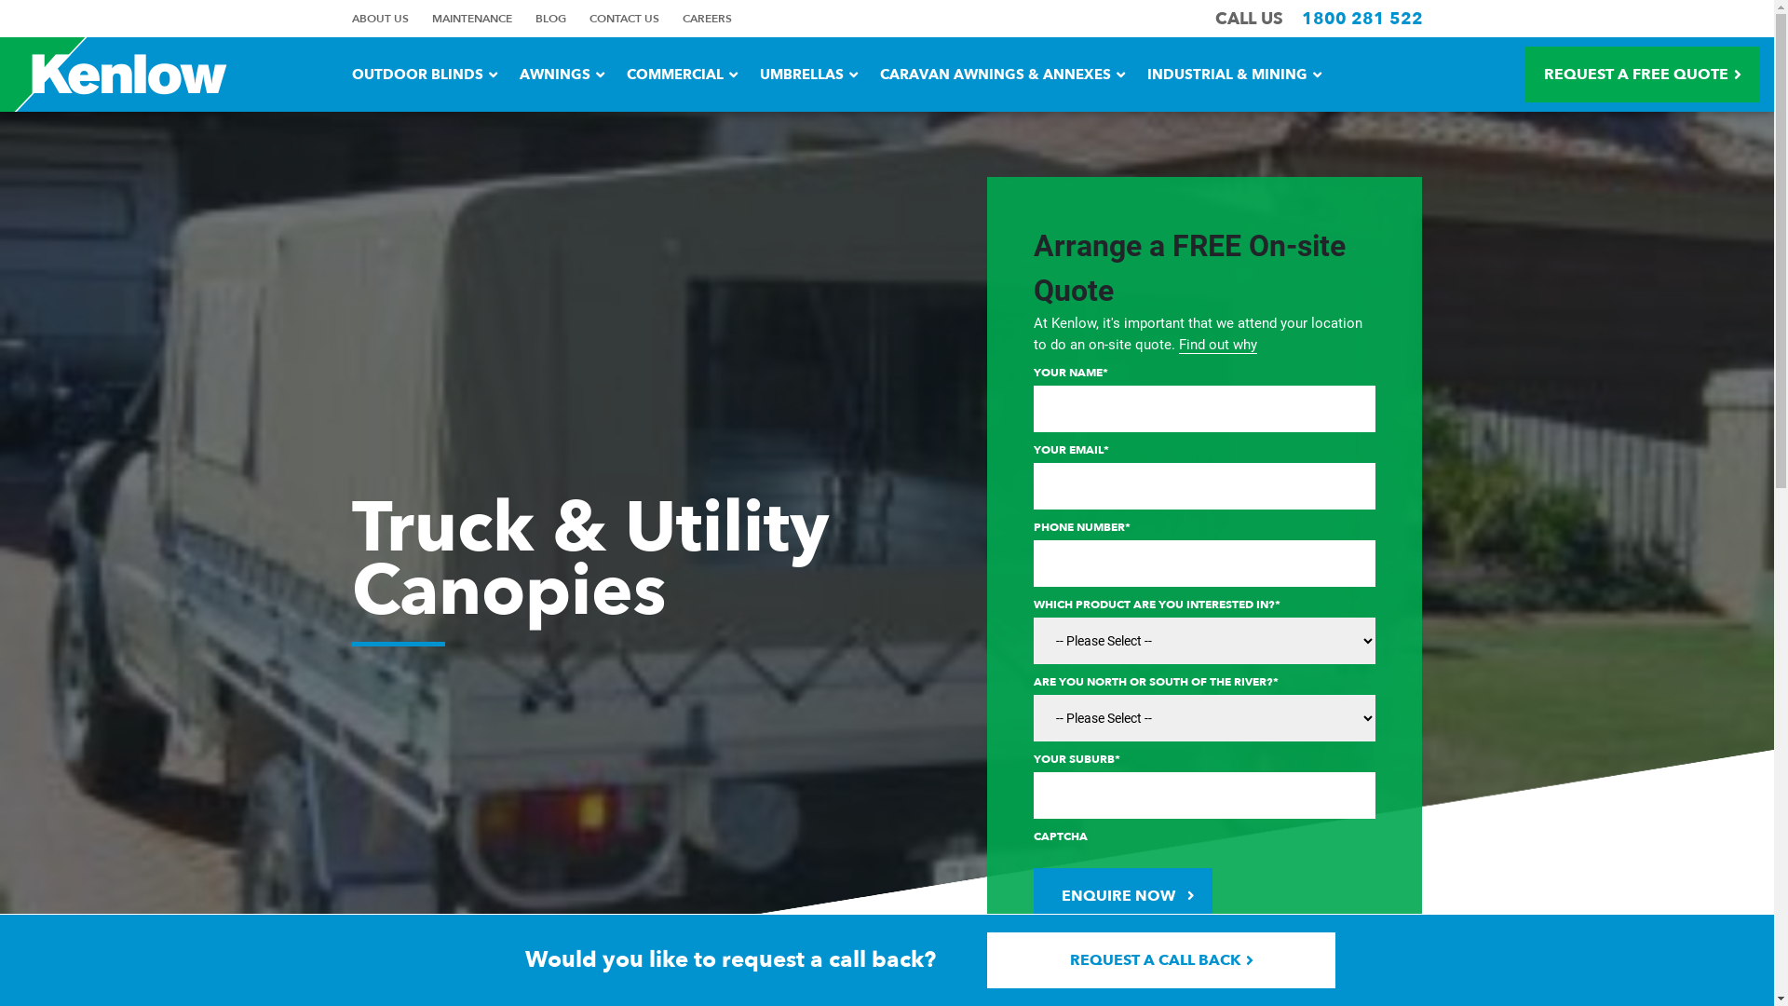  I want to click on OUTDOOR BLINDS, so click(425, 75).